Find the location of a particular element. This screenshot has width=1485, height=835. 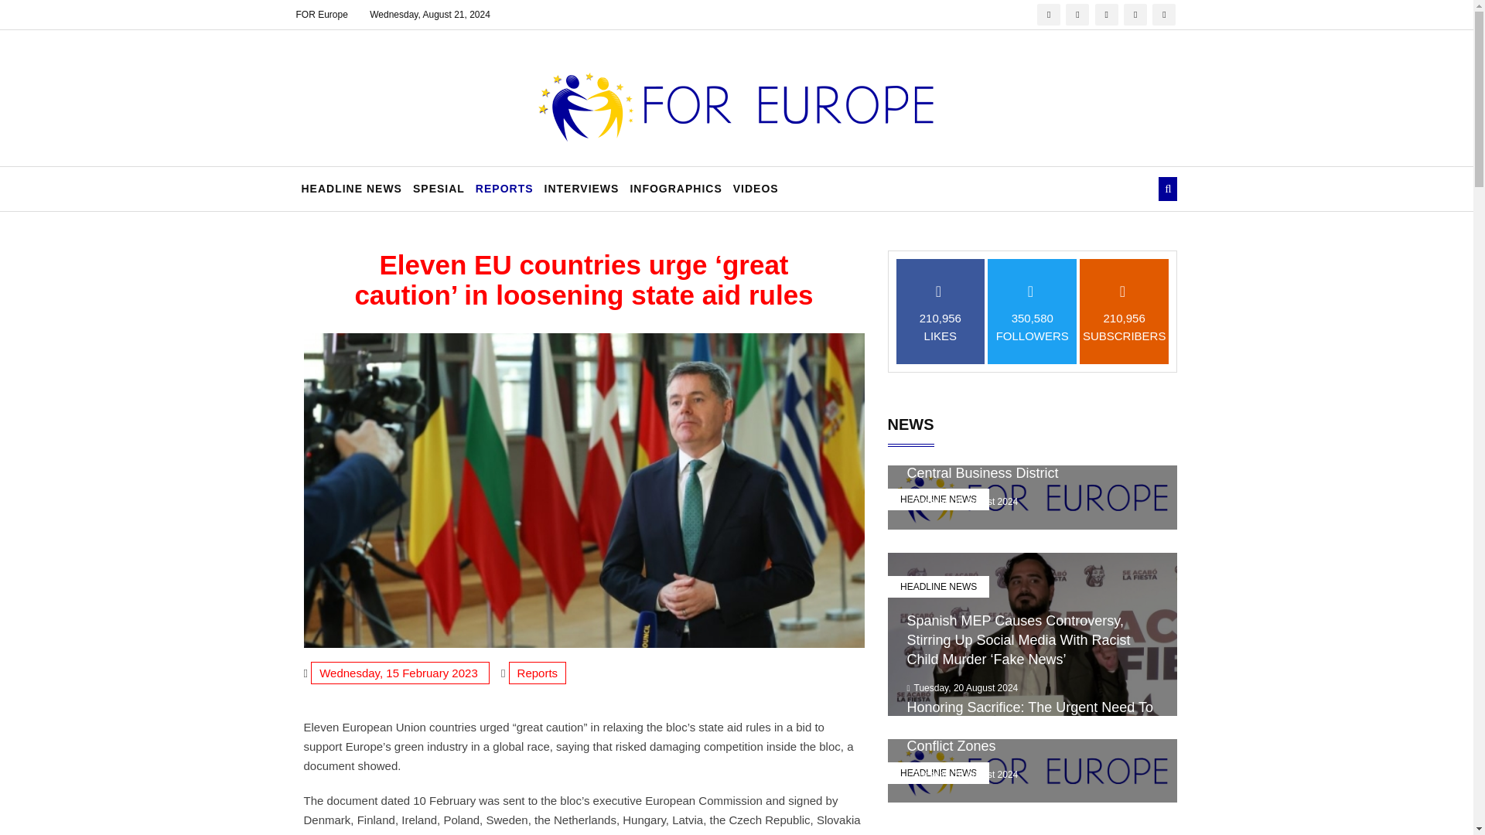

REPORTS is located at coordinates (504, 189).